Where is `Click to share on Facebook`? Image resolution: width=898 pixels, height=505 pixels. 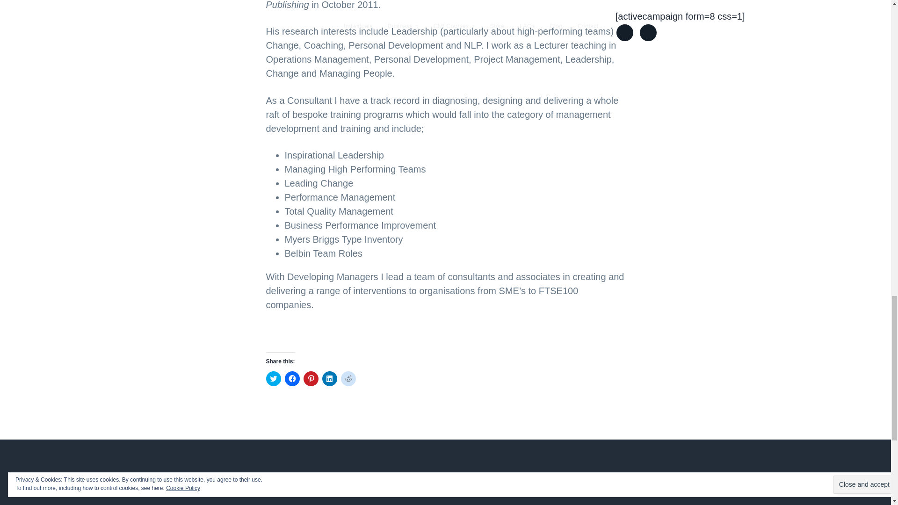 Click to share on Facebook is located at coordinates (292, 379).